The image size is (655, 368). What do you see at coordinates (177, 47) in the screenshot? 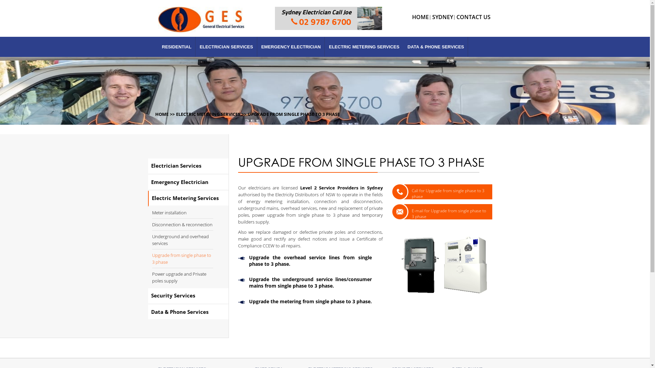
I see `RESIDENTIAL` at bounding box center [177, 47].